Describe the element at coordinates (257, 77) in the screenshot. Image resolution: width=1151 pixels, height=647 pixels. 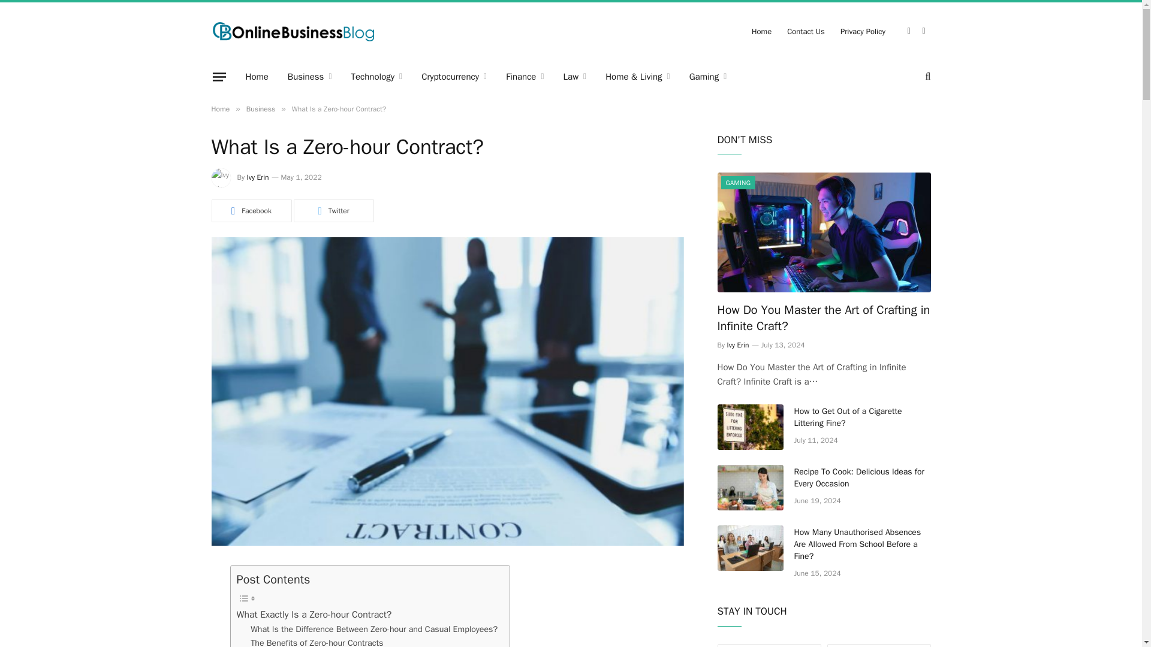
I see `Home` at that location.